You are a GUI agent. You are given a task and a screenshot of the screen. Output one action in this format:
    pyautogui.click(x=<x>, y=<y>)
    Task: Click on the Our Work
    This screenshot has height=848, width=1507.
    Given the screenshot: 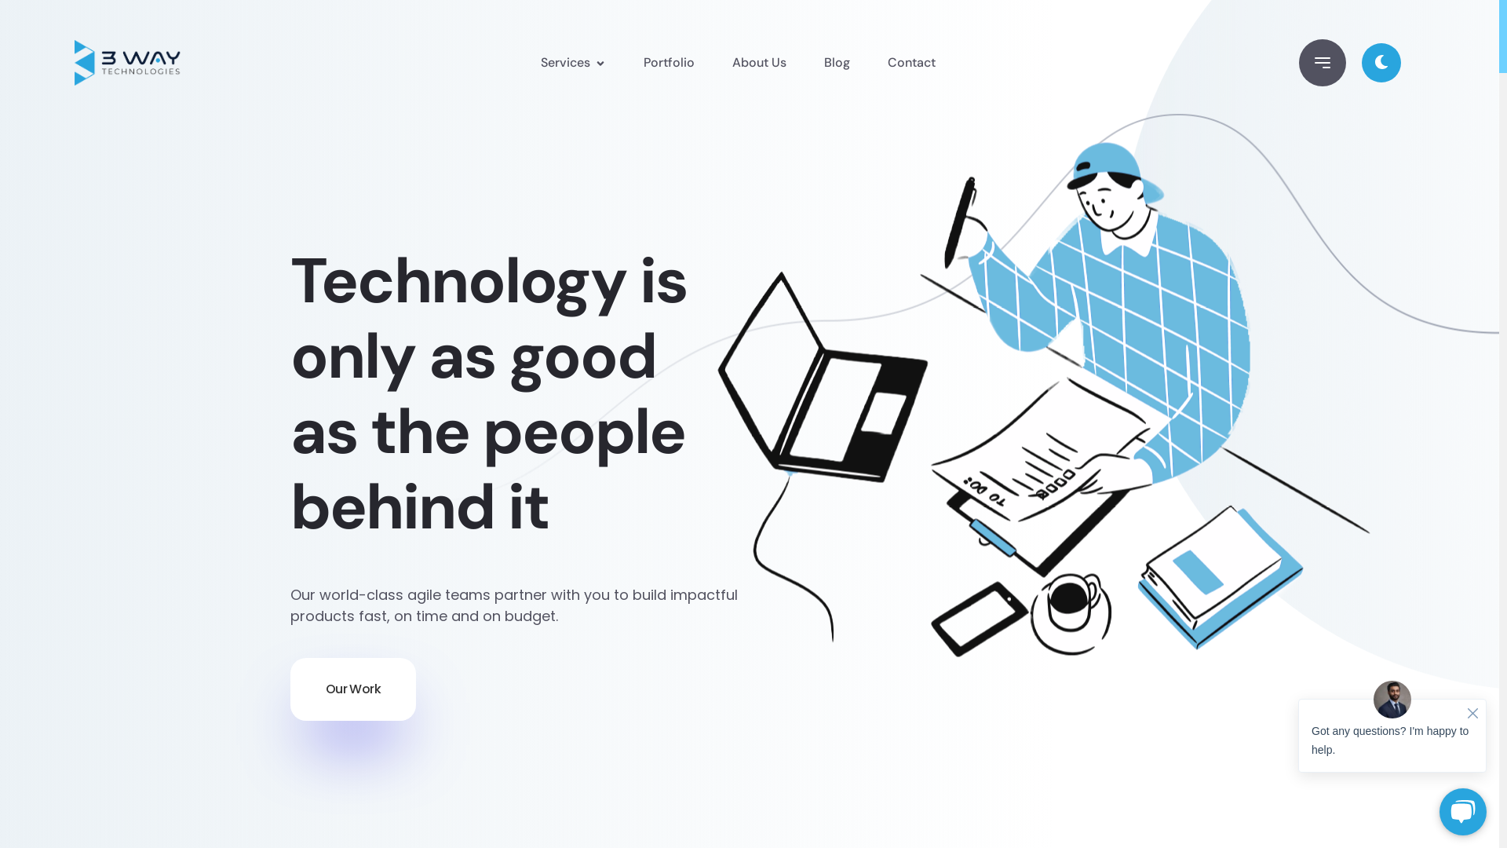 What is the action you would take?
    pyautogui.click(x=353, y=689)
    